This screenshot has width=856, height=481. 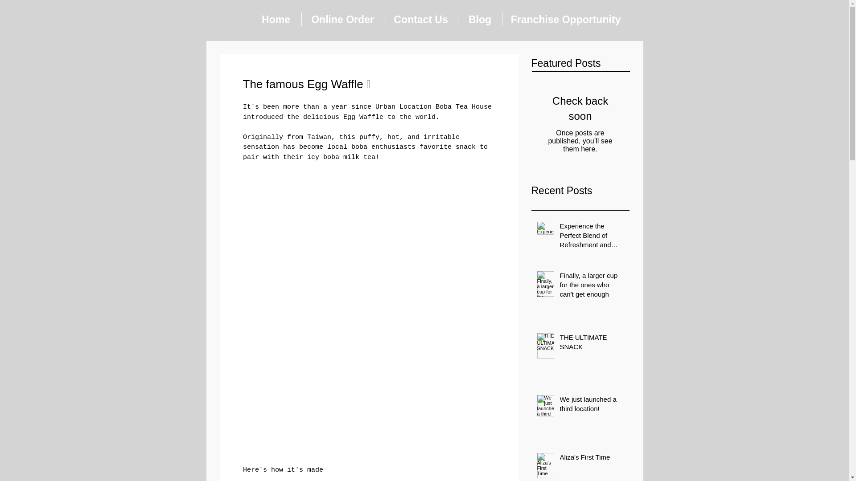 I want to click on Contact Us, so click(x=421, y=20).